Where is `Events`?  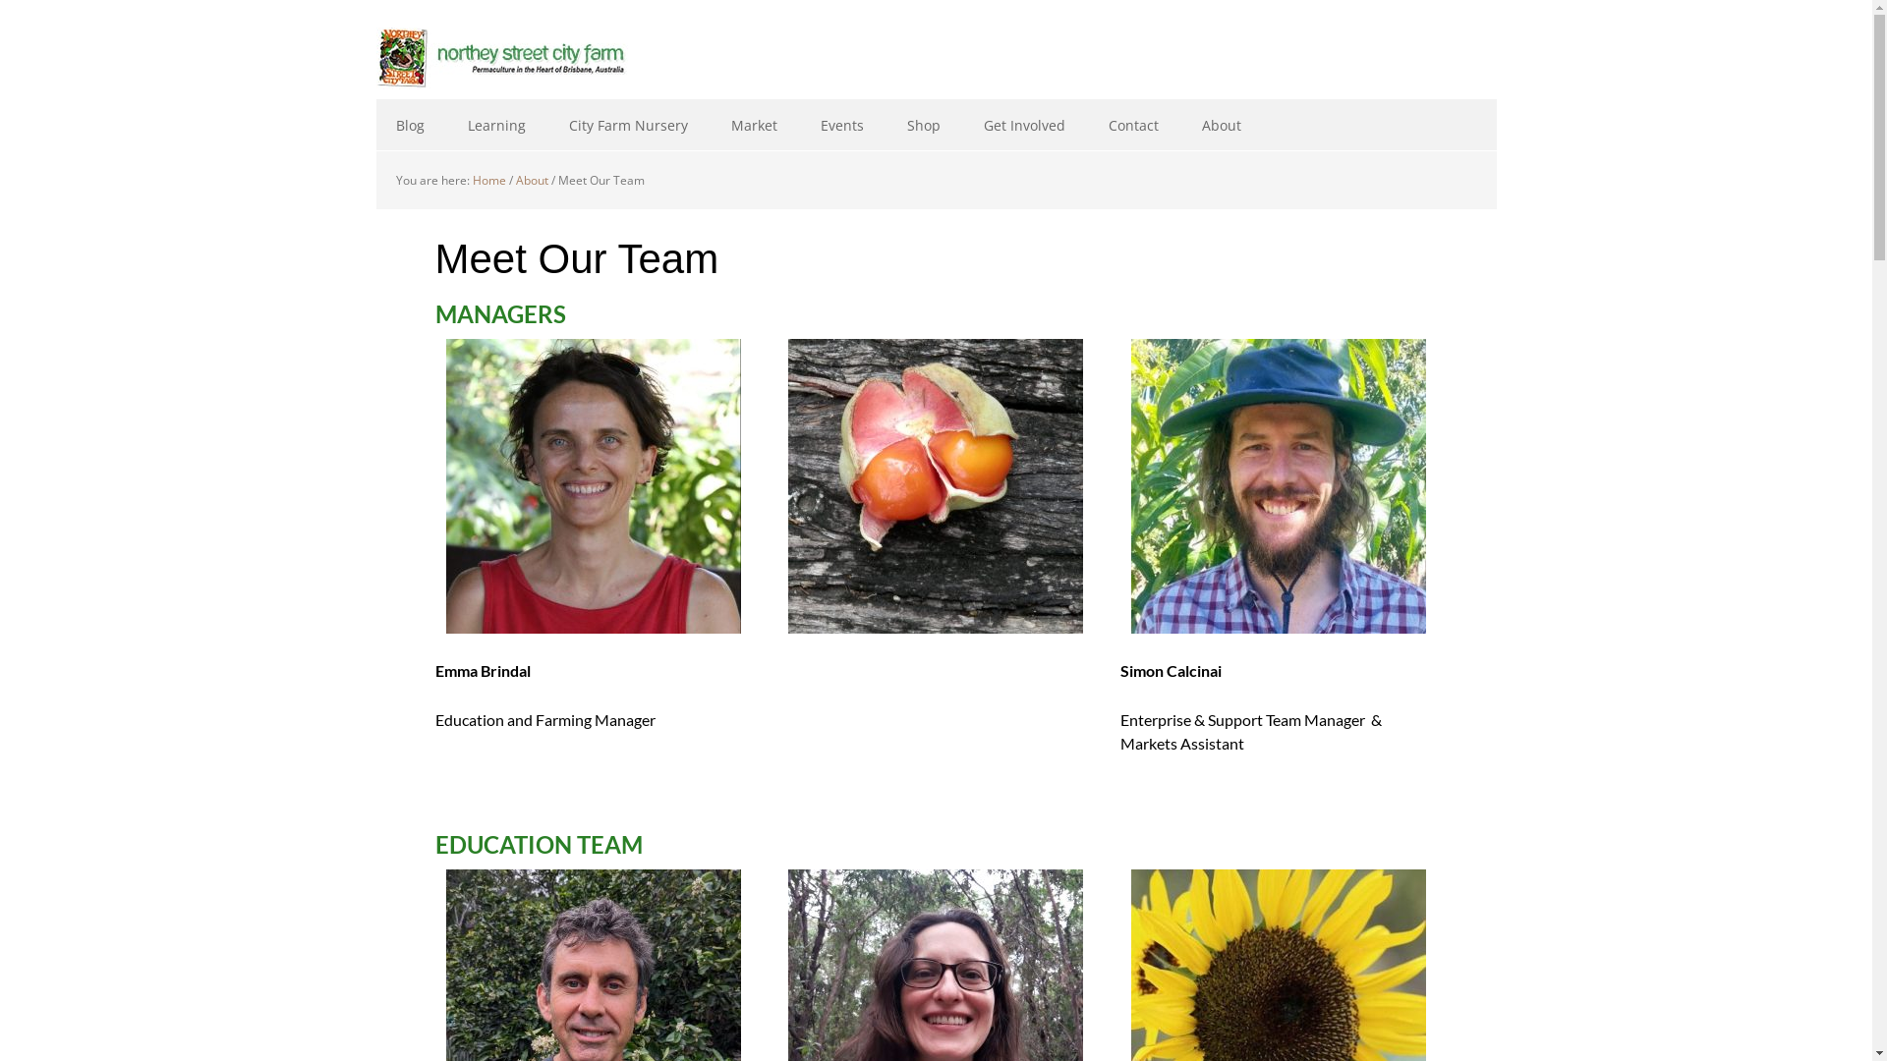
Events is located at coordinates (841, 126).